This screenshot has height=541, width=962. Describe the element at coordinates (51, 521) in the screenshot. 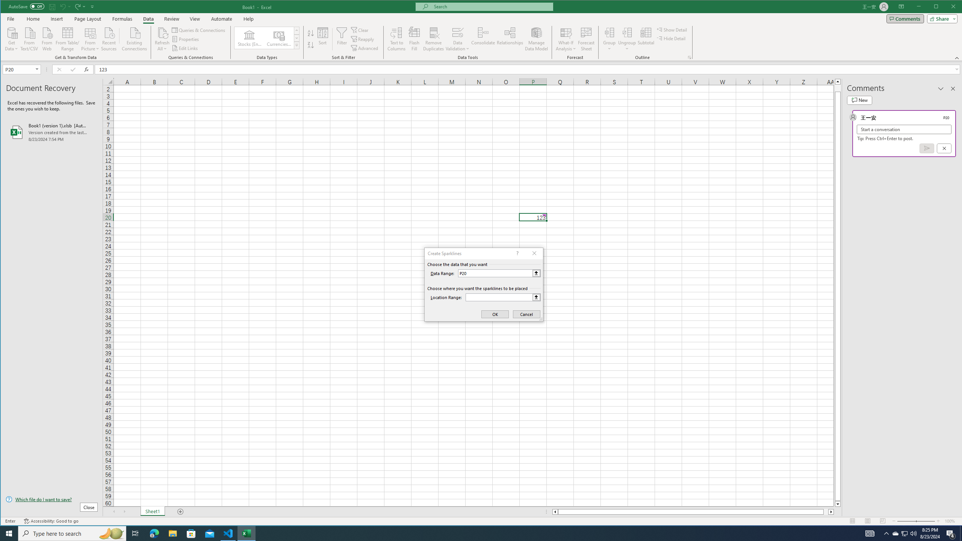

I see `Accessibility Checker Accessibility: Good to go` at that location.